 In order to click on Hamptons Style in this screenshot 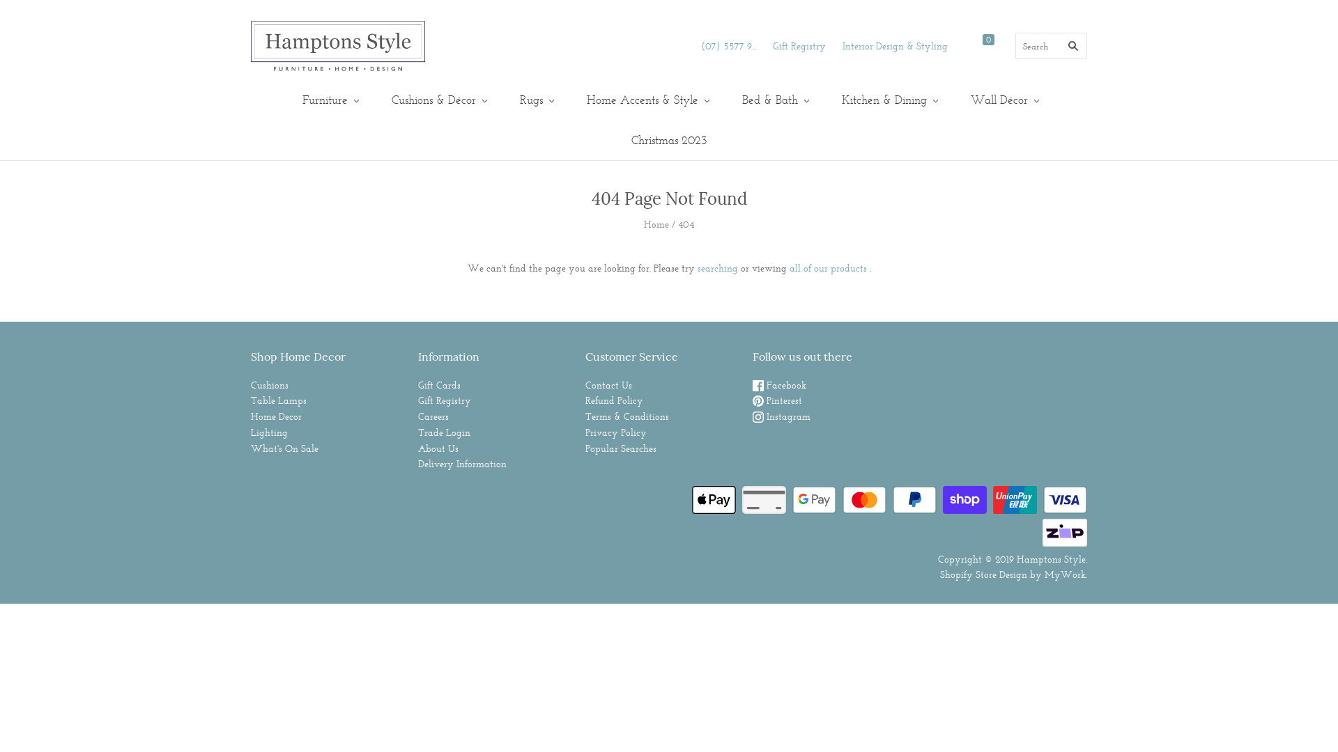, I will do `click(1051, 559)`.